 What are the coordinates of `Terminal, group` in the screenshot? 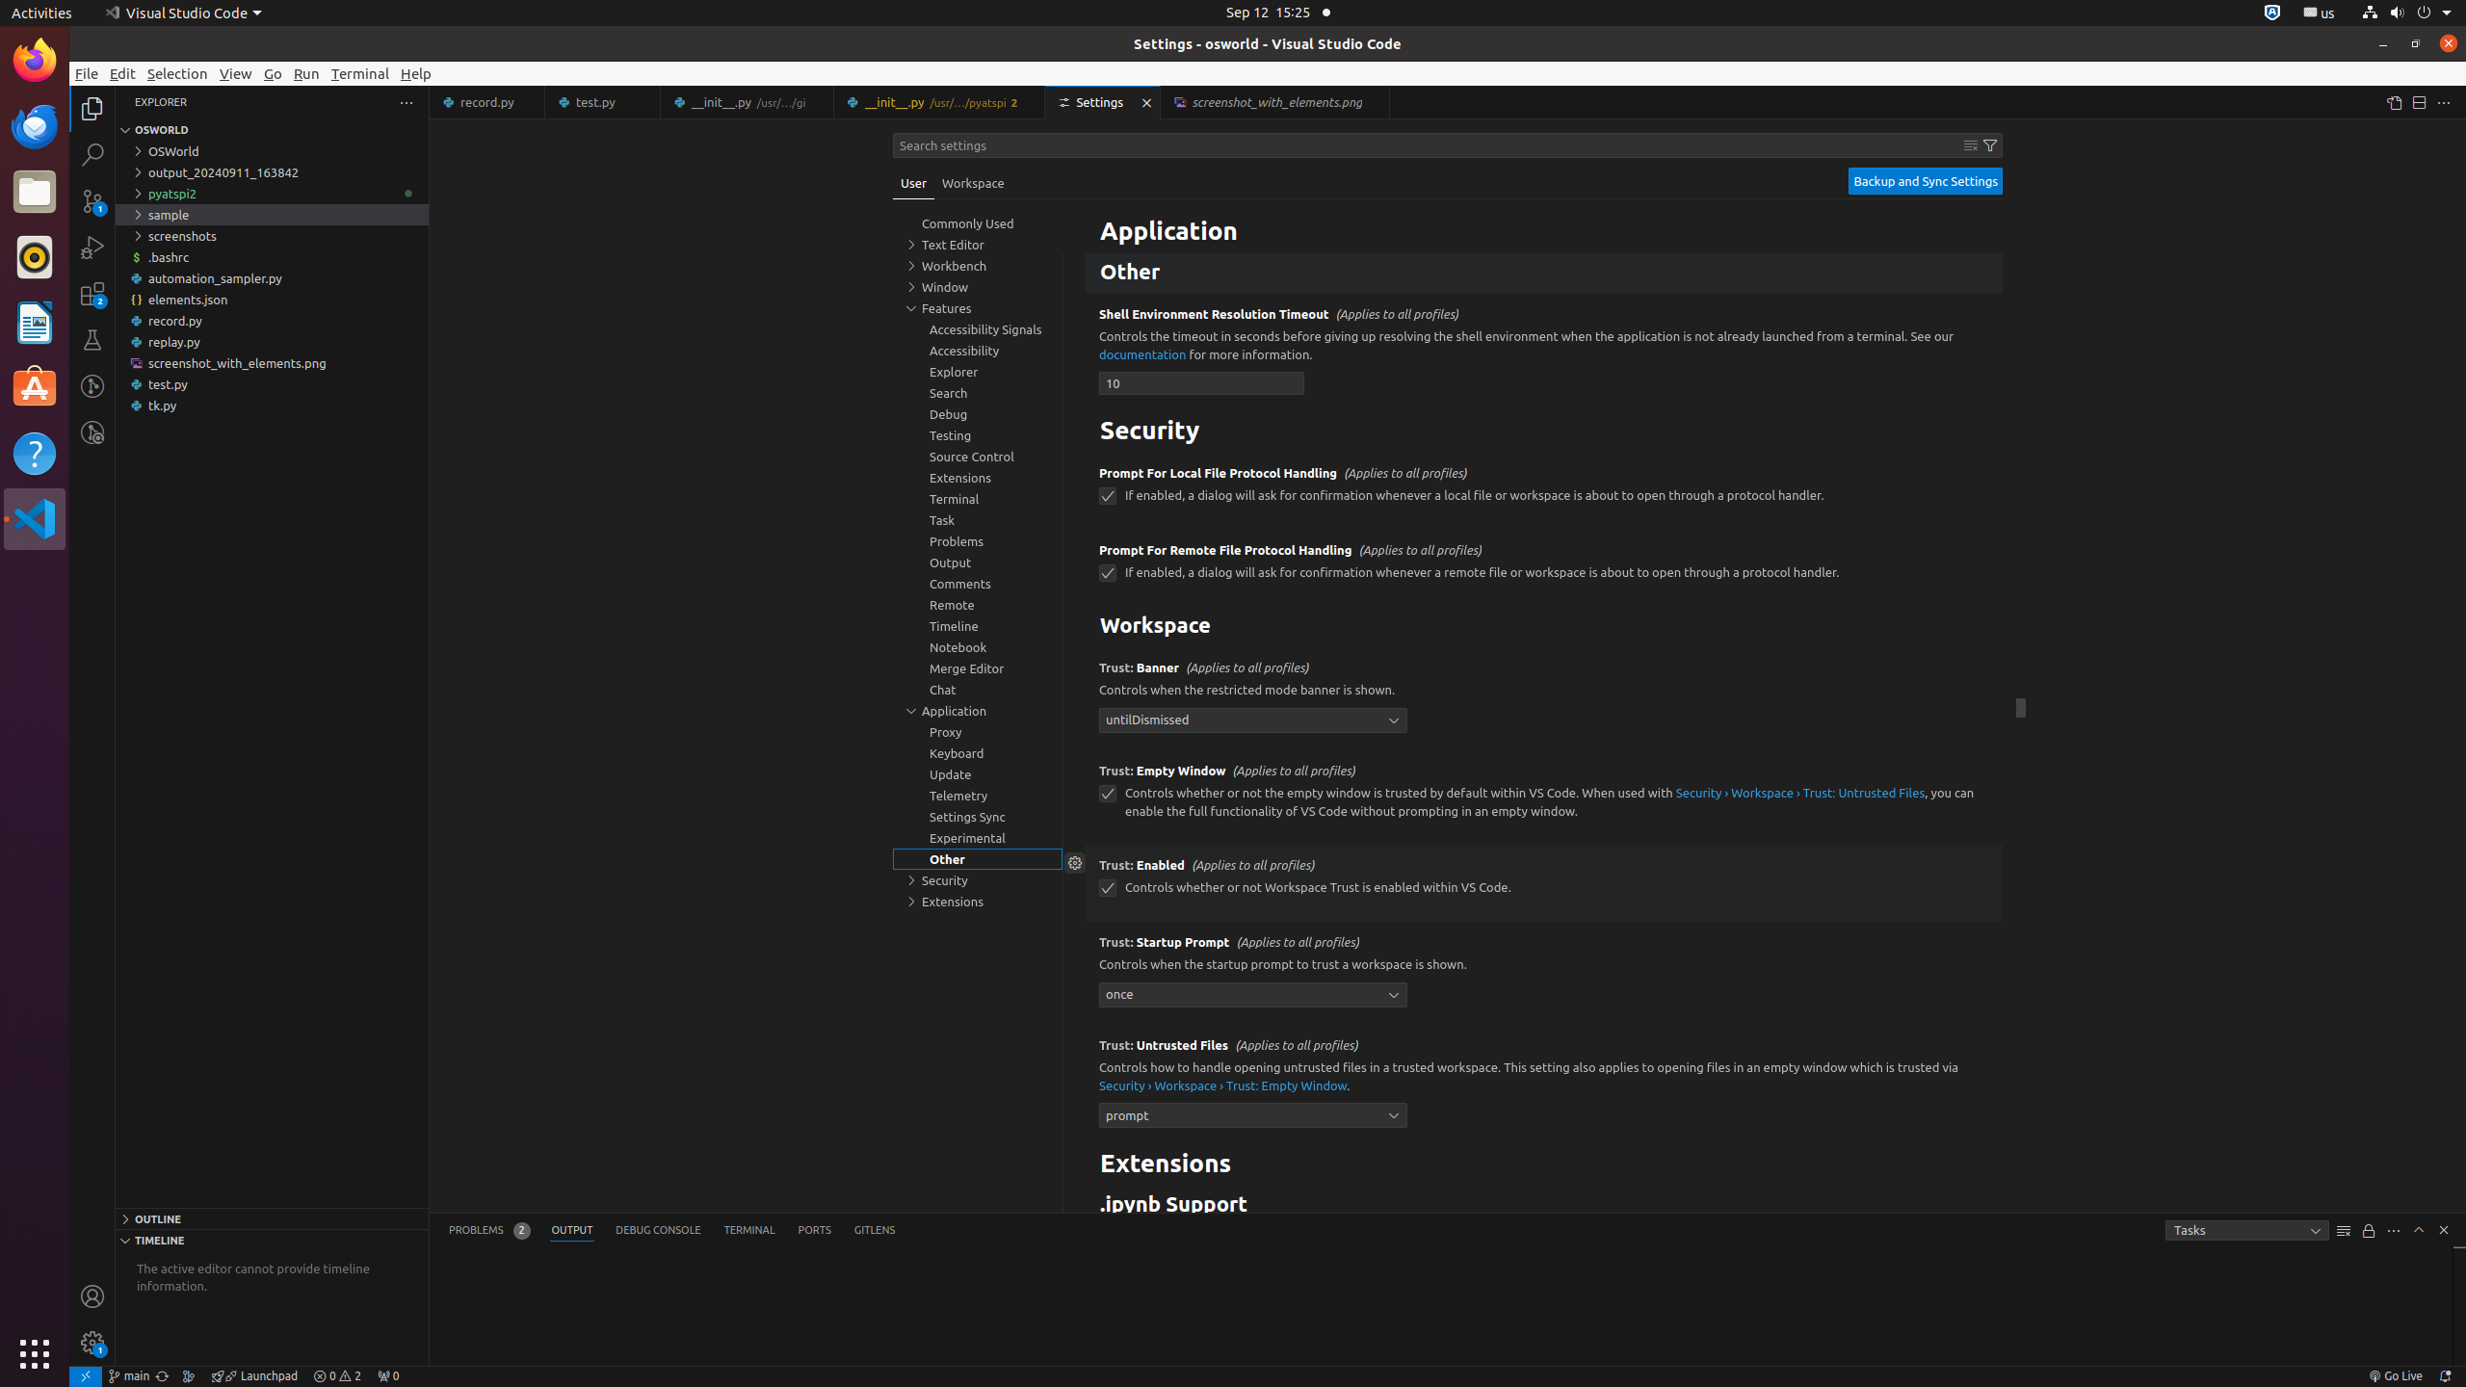 It's located at (978, 499).